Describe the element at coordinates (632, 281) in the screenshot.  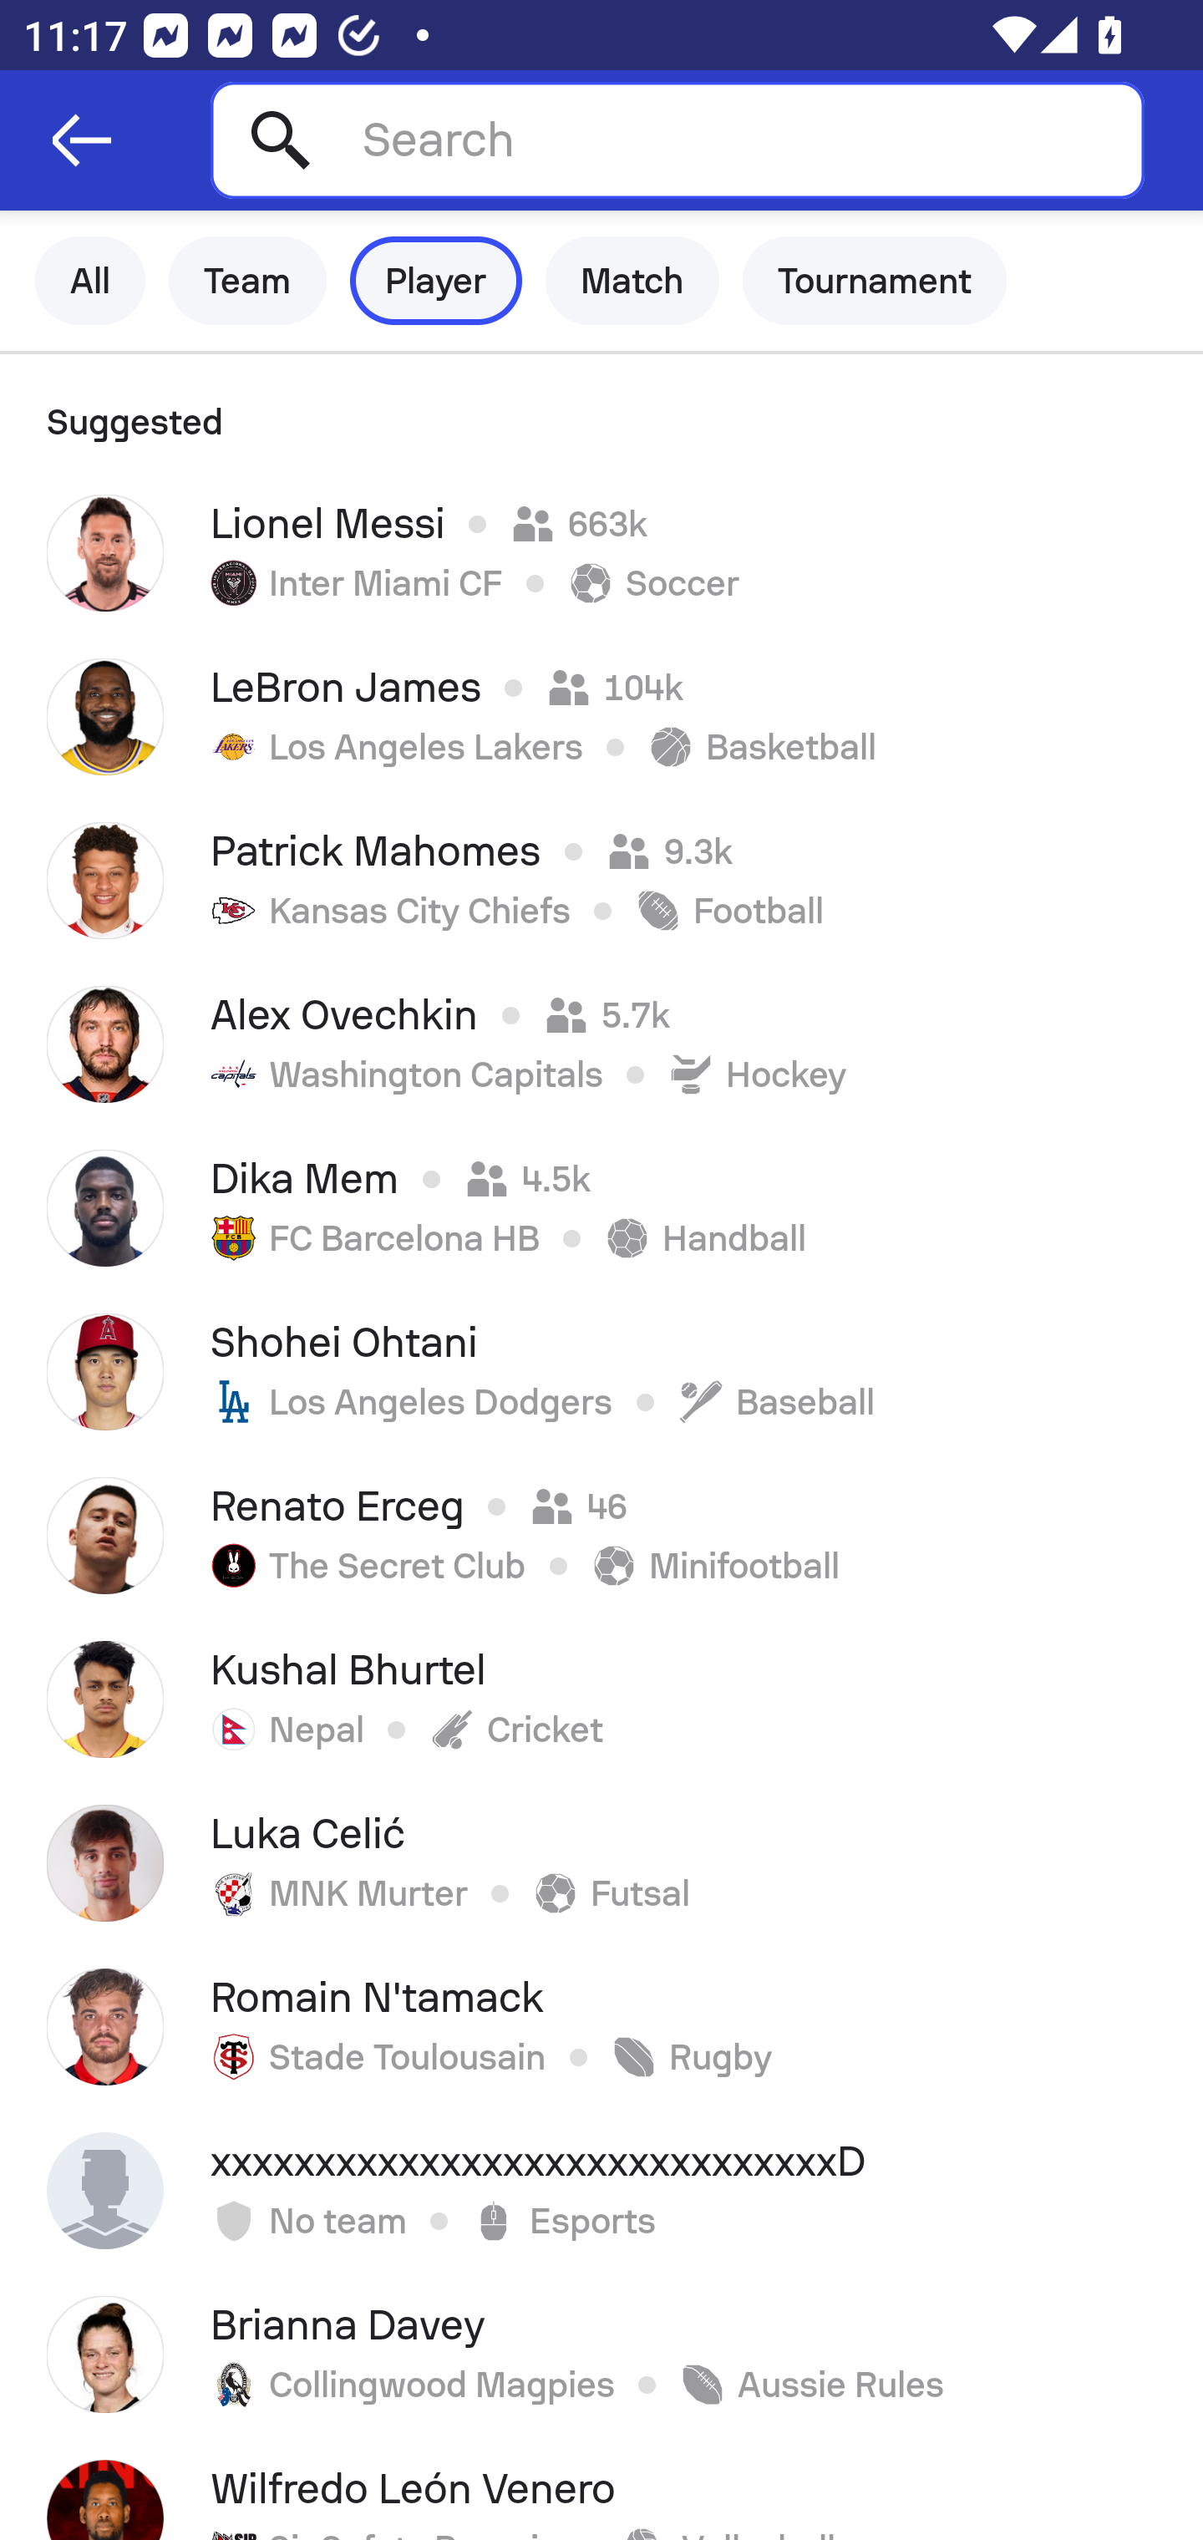
I see `Match` at that location.